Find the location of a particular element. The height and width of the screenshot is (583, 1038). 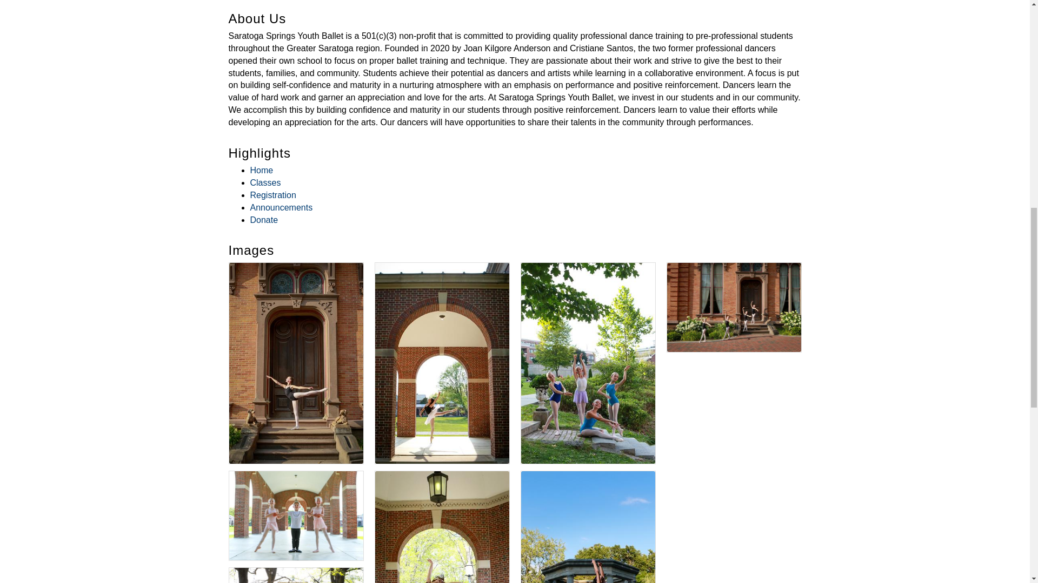

Home is located at coordinates (261, 170).